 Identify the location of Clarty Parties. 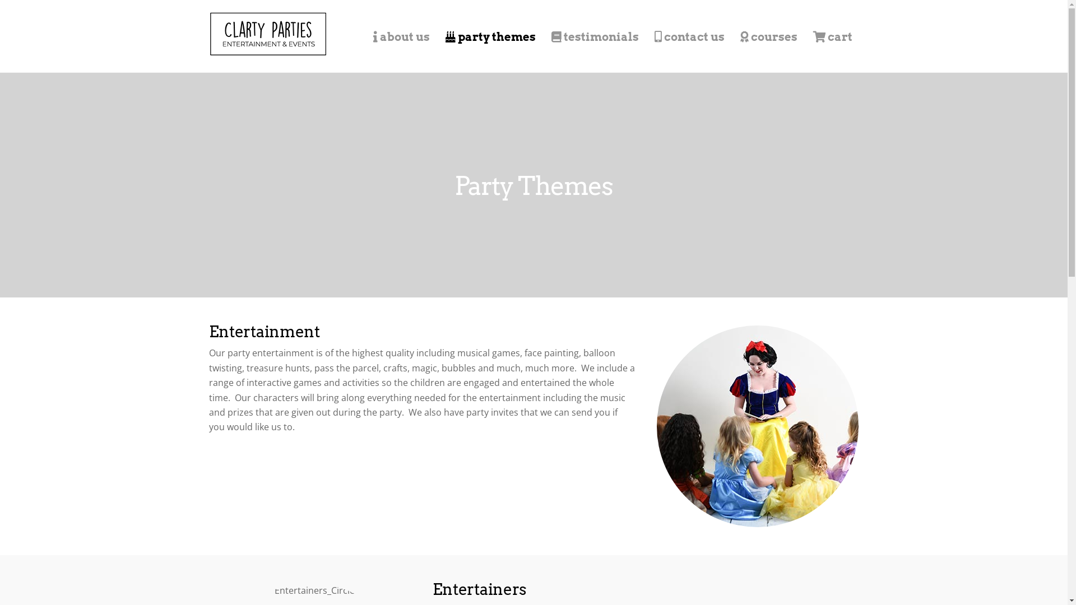
(268, 50).